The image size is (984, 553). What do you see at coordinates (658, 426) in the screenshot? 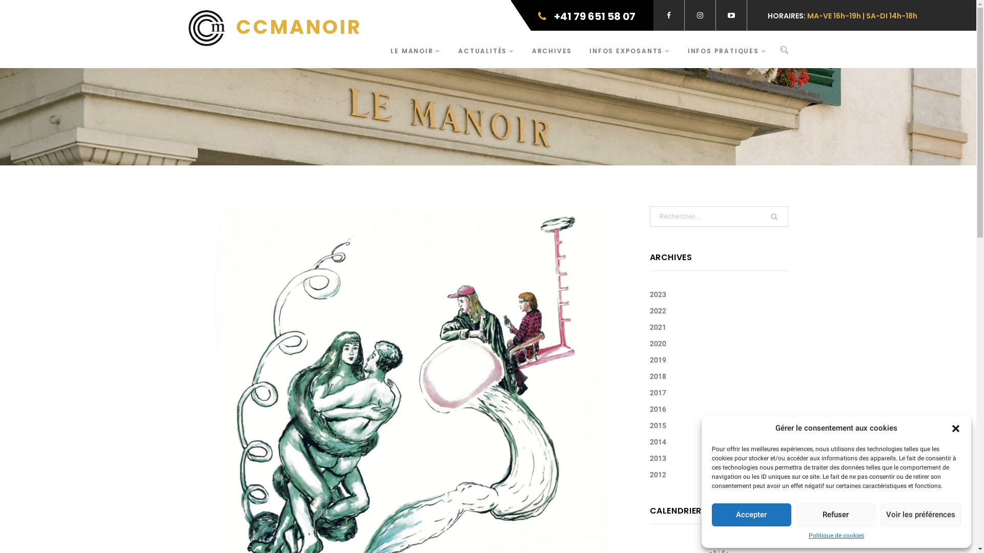
I see `2015` at bounding box center [658, 426].